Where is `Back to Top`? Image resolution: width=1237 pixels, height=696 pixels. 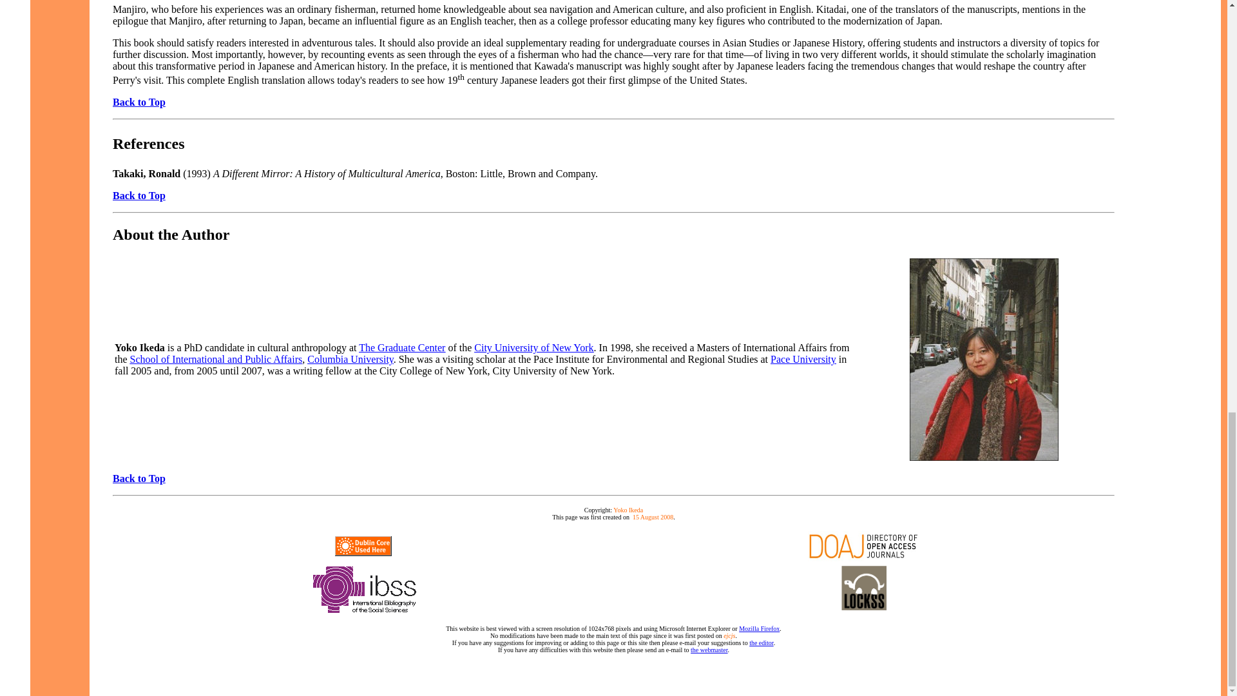
Back to Top is located at coordinates (139, 478).